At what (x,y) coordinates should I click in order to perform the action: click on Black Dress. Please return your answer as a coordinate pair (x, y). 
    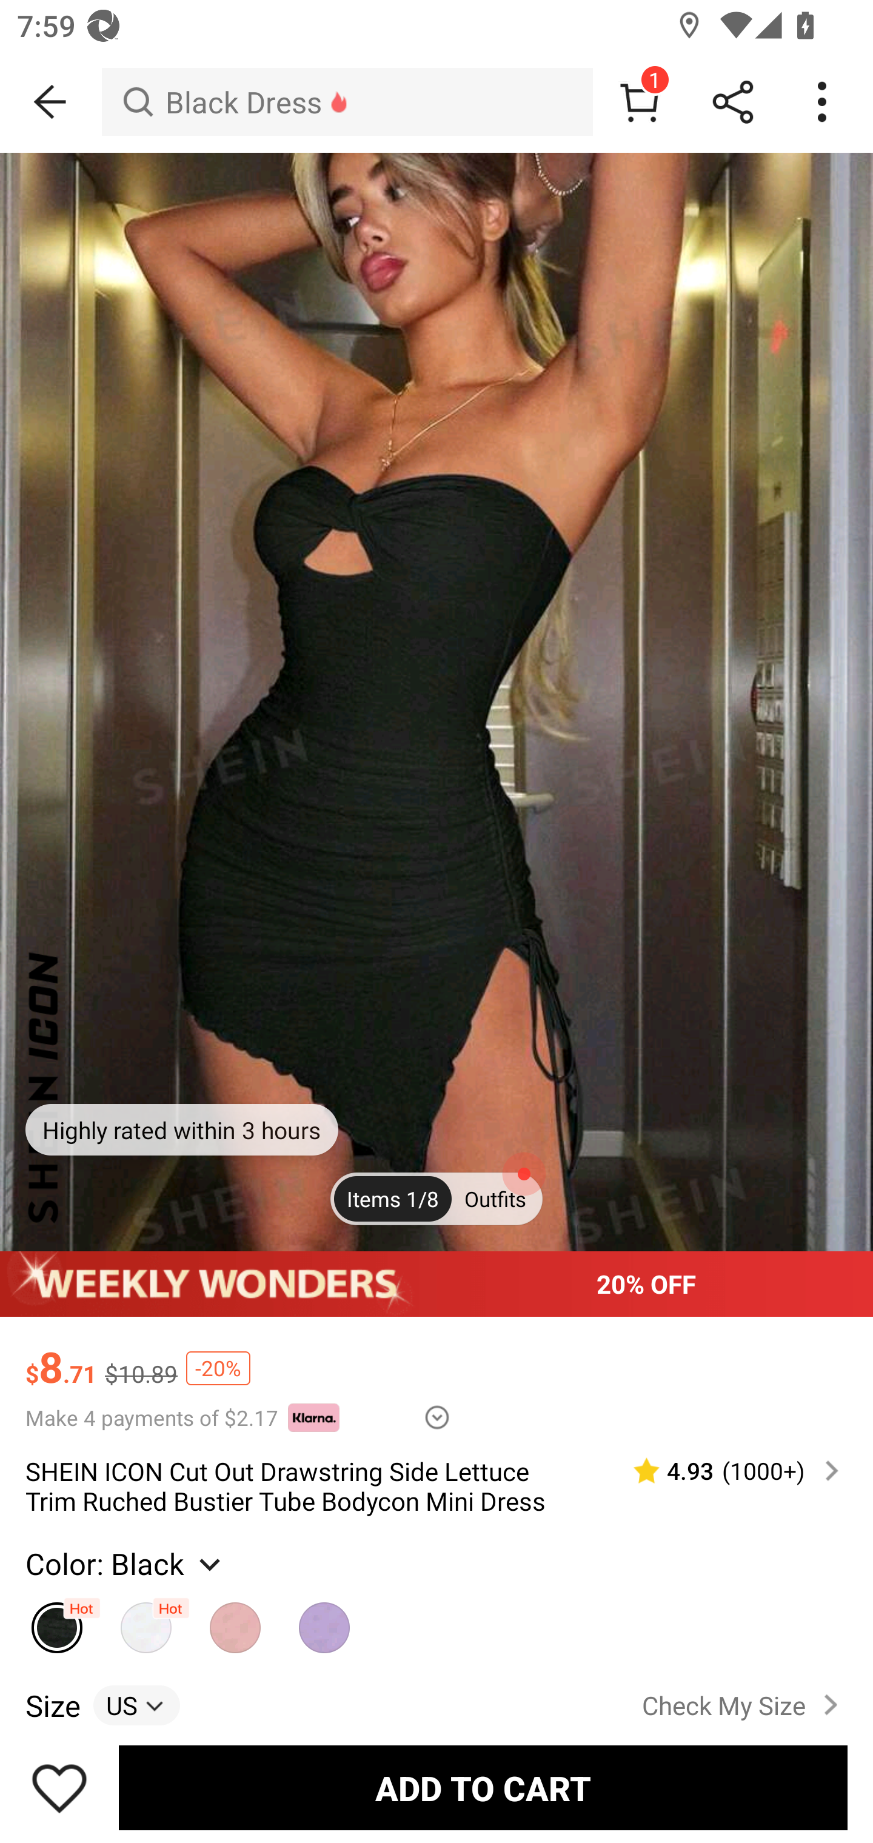
    Looking at the image, I should click on (347, 102).